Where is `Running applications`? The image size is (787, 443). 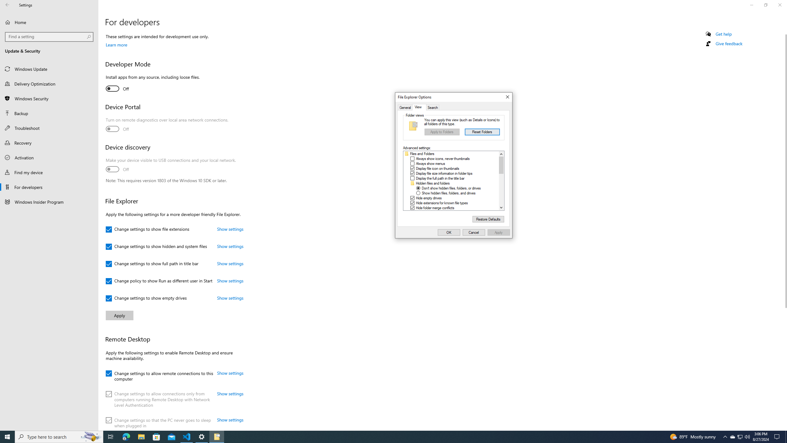
Running applications is located at coordinates (388, 437).